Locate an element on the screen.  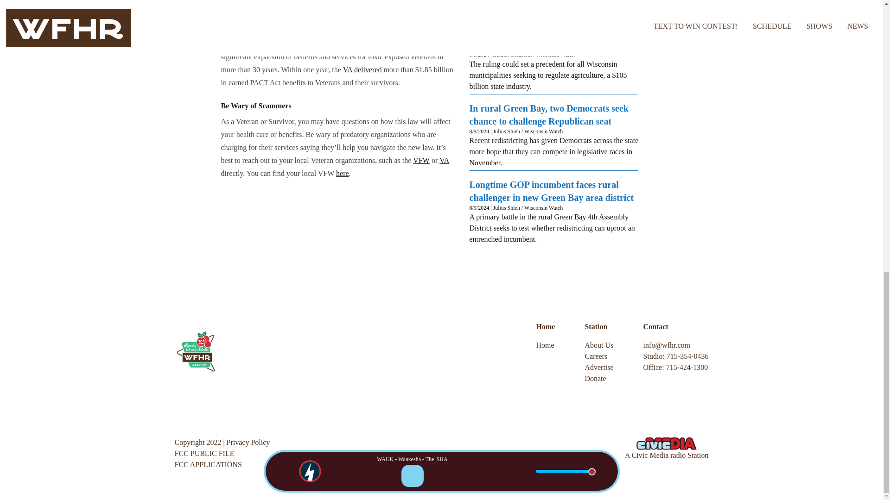
Fact Sheet is located at coordinates (287, 44).